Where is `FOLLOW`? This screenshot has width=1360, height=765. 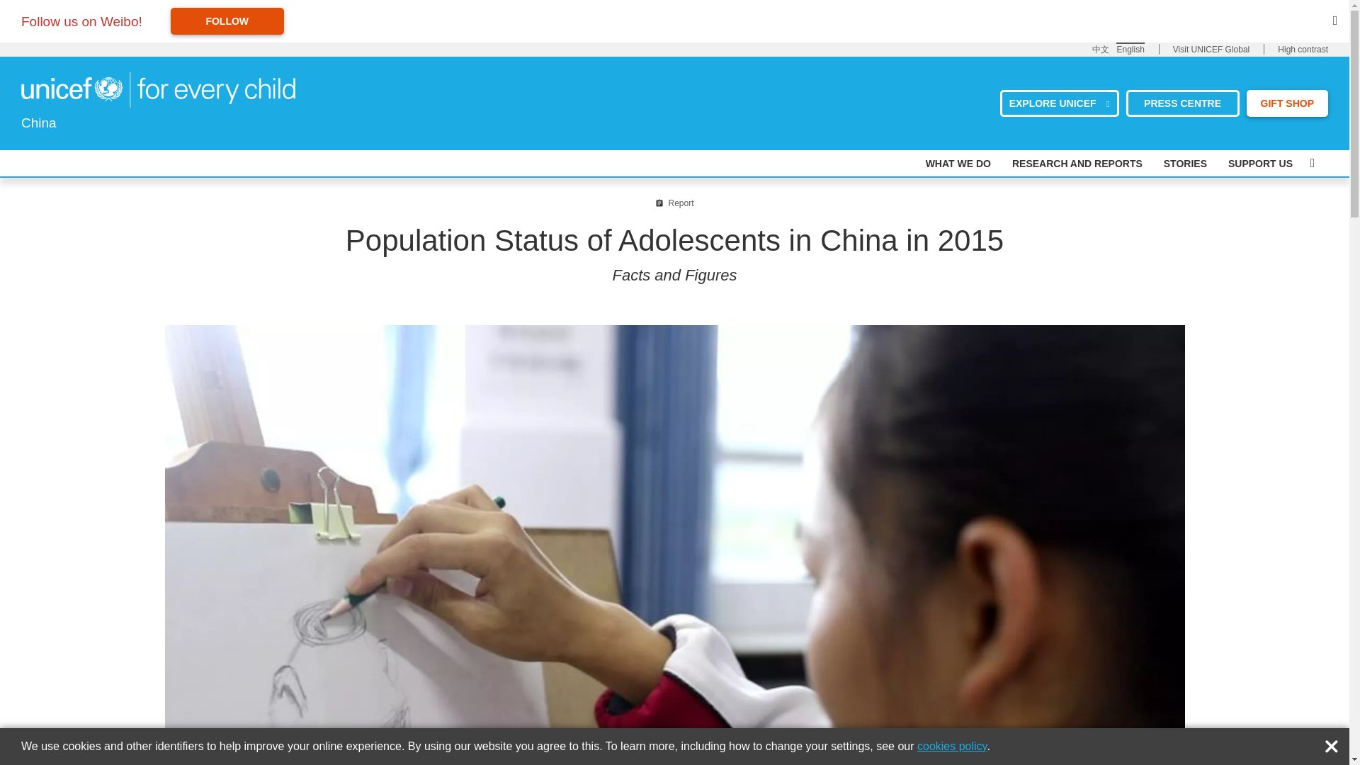
FOLLOW is located at coordinates (227, 21).